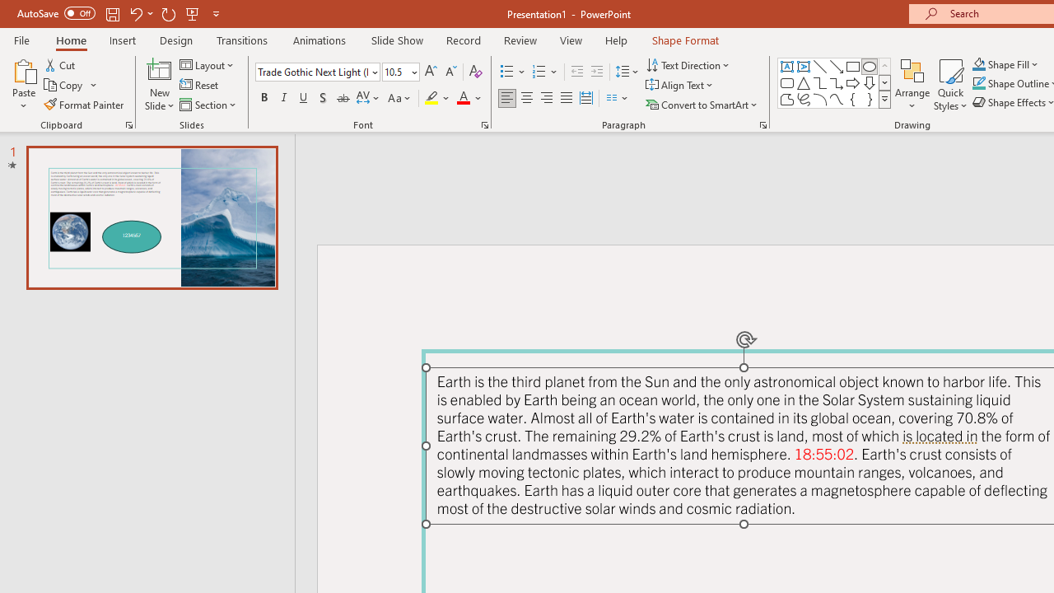  What do you see at coordinates (397, 40) in the screenshot?
I see `Slide Show` at bounding box center [397, 40].